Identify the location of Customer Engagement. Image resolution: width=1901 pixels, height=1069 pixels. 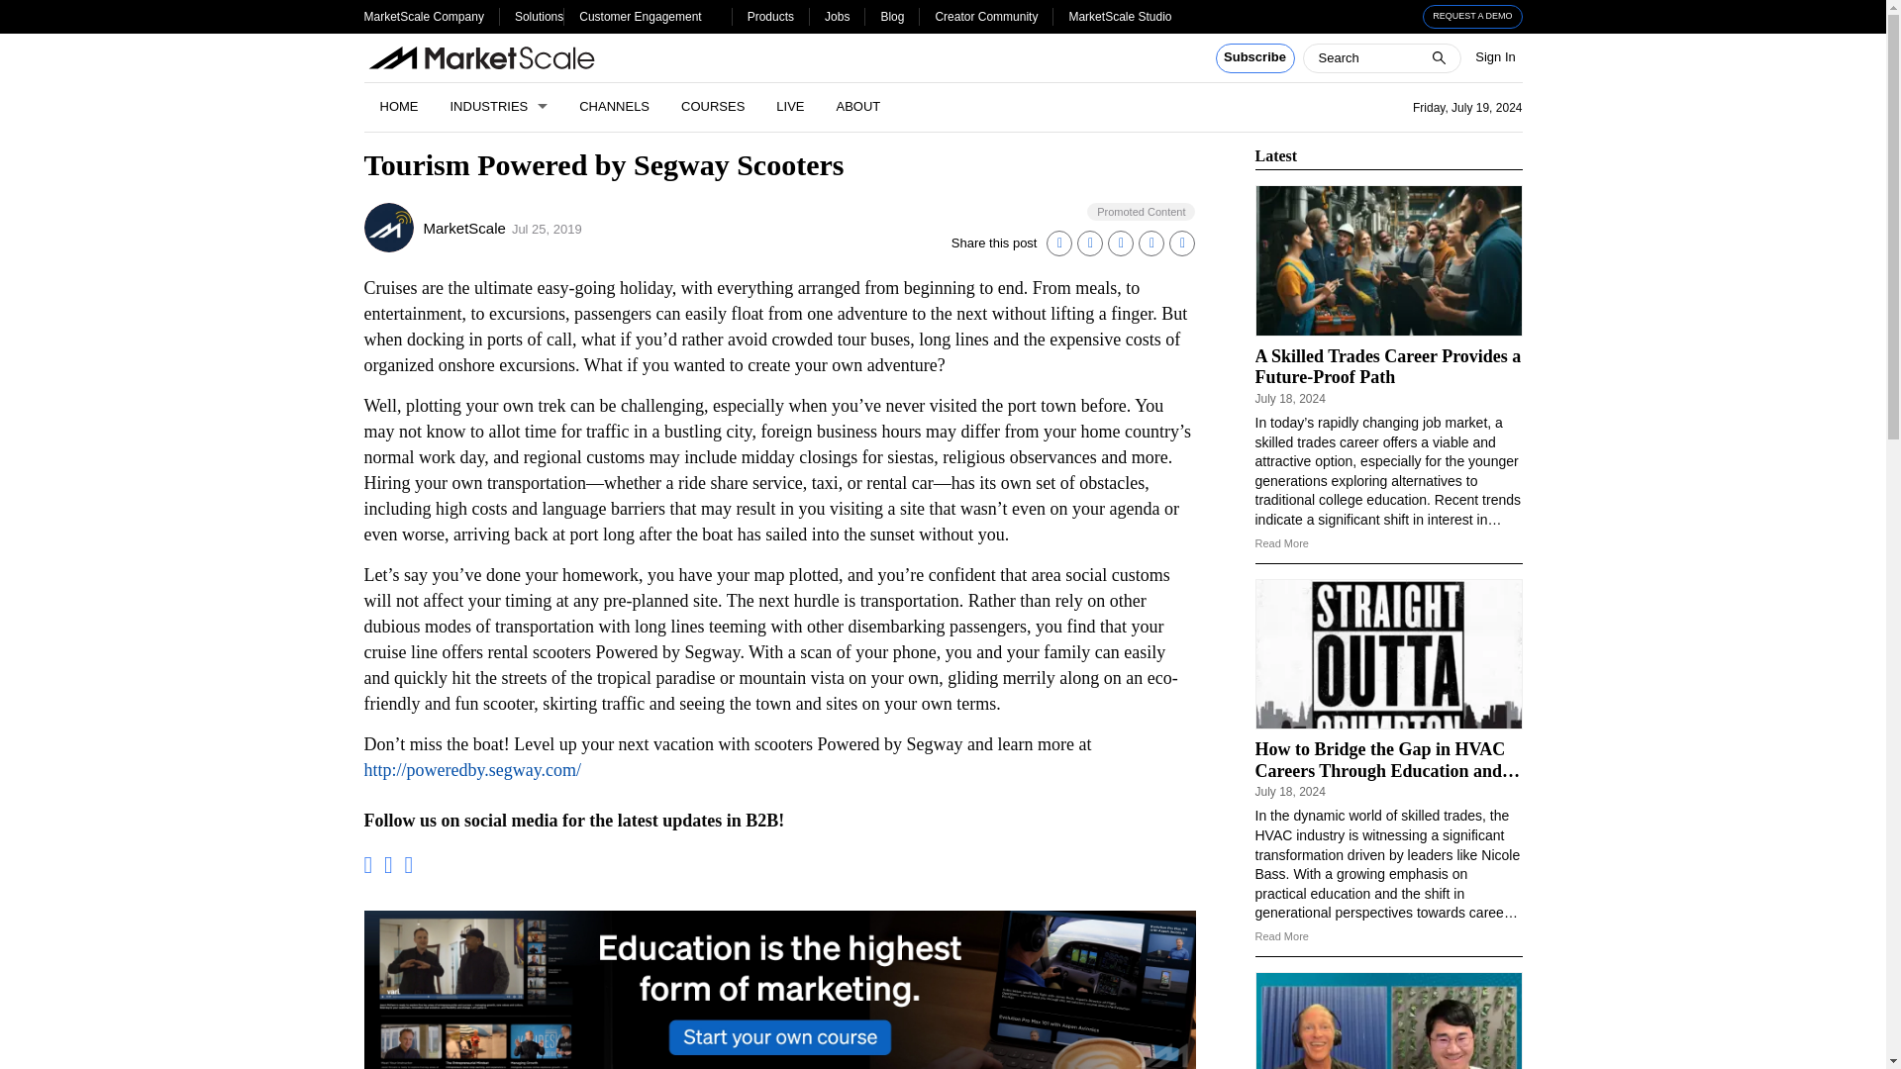
(640, 16).